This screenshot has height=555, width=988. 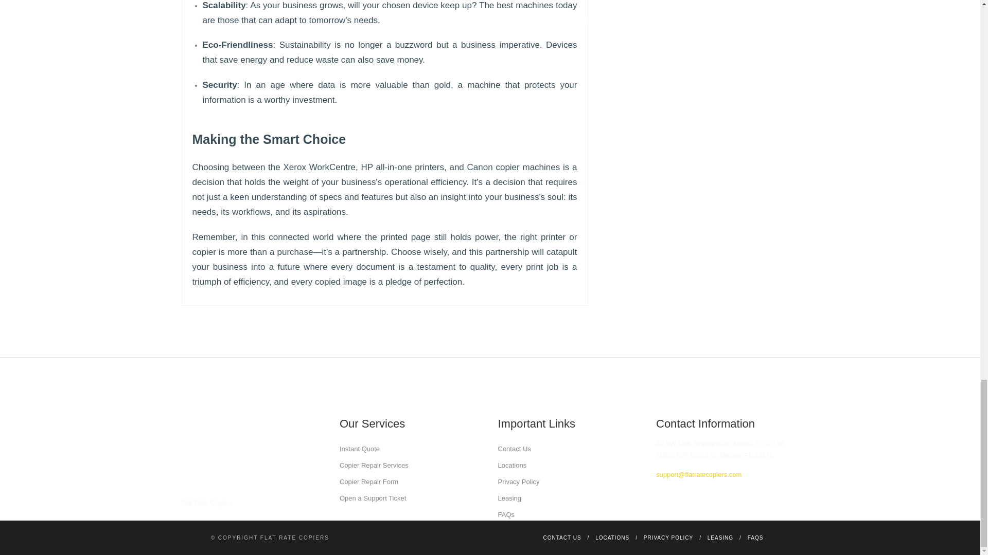 What do you see at coordinates (519, 482) in the screenshot?
I see `Privacy Policy` at bounding box center [519, 482].